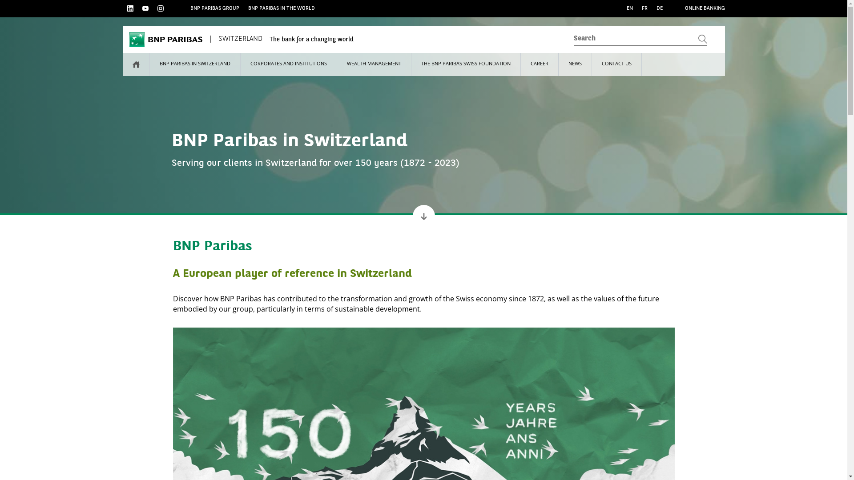  Describe the element at coordinates (374, 64) in the screenshot. I see `WEALTH MANAGEMENT` at that location.